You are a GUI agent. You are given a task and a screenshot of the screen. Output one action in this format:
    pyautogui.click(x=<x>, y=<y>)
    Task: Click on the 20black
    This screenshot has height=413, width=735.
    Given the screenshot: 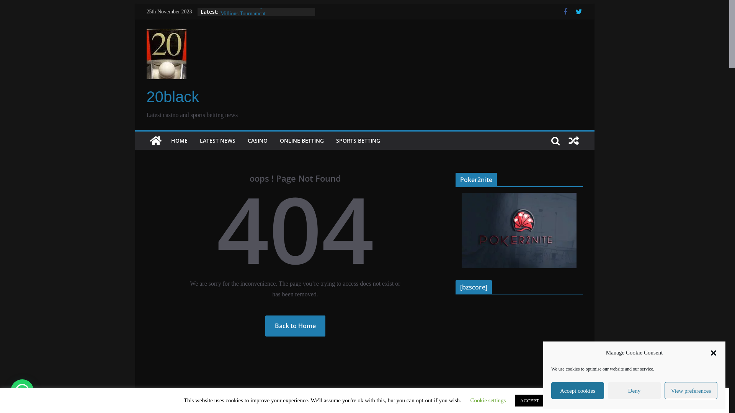 What is the action you would take?
    pyautogui.click(x=173, y=97)
    